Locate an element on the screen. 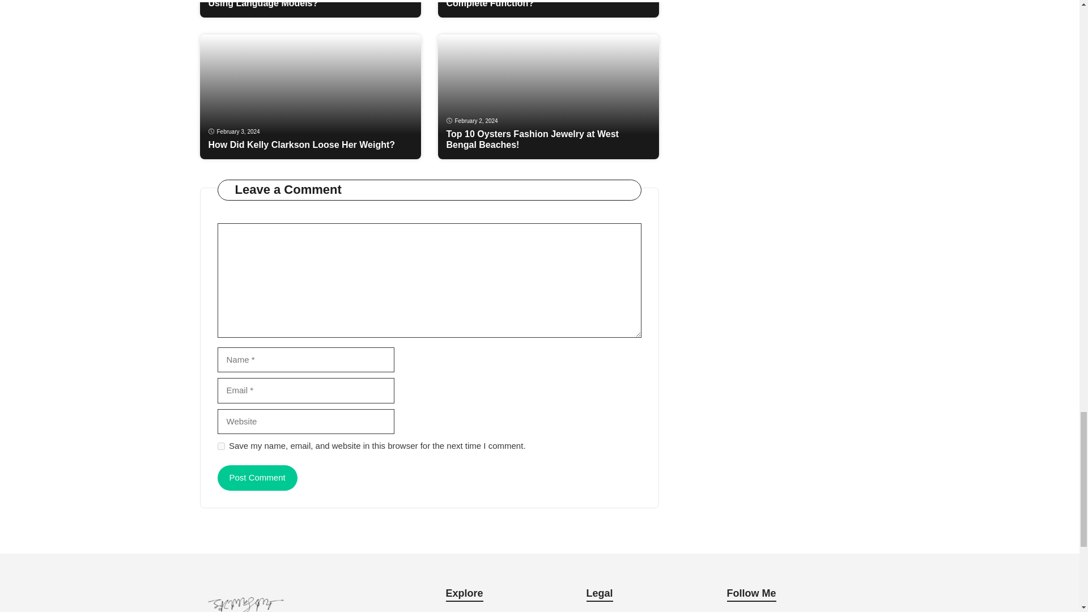 This screenshot has height=612, width=1088. yes is located at coordinates (221, 445).